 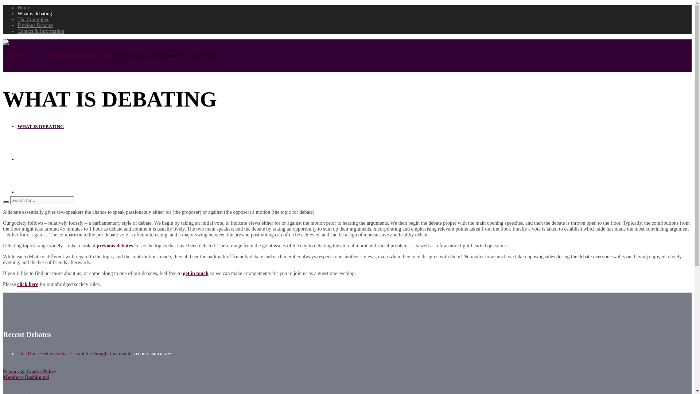 What do you see at coordinates (35, 25) in the screenshot?
I see `Previous Debates` at bounding box center [35, 25].